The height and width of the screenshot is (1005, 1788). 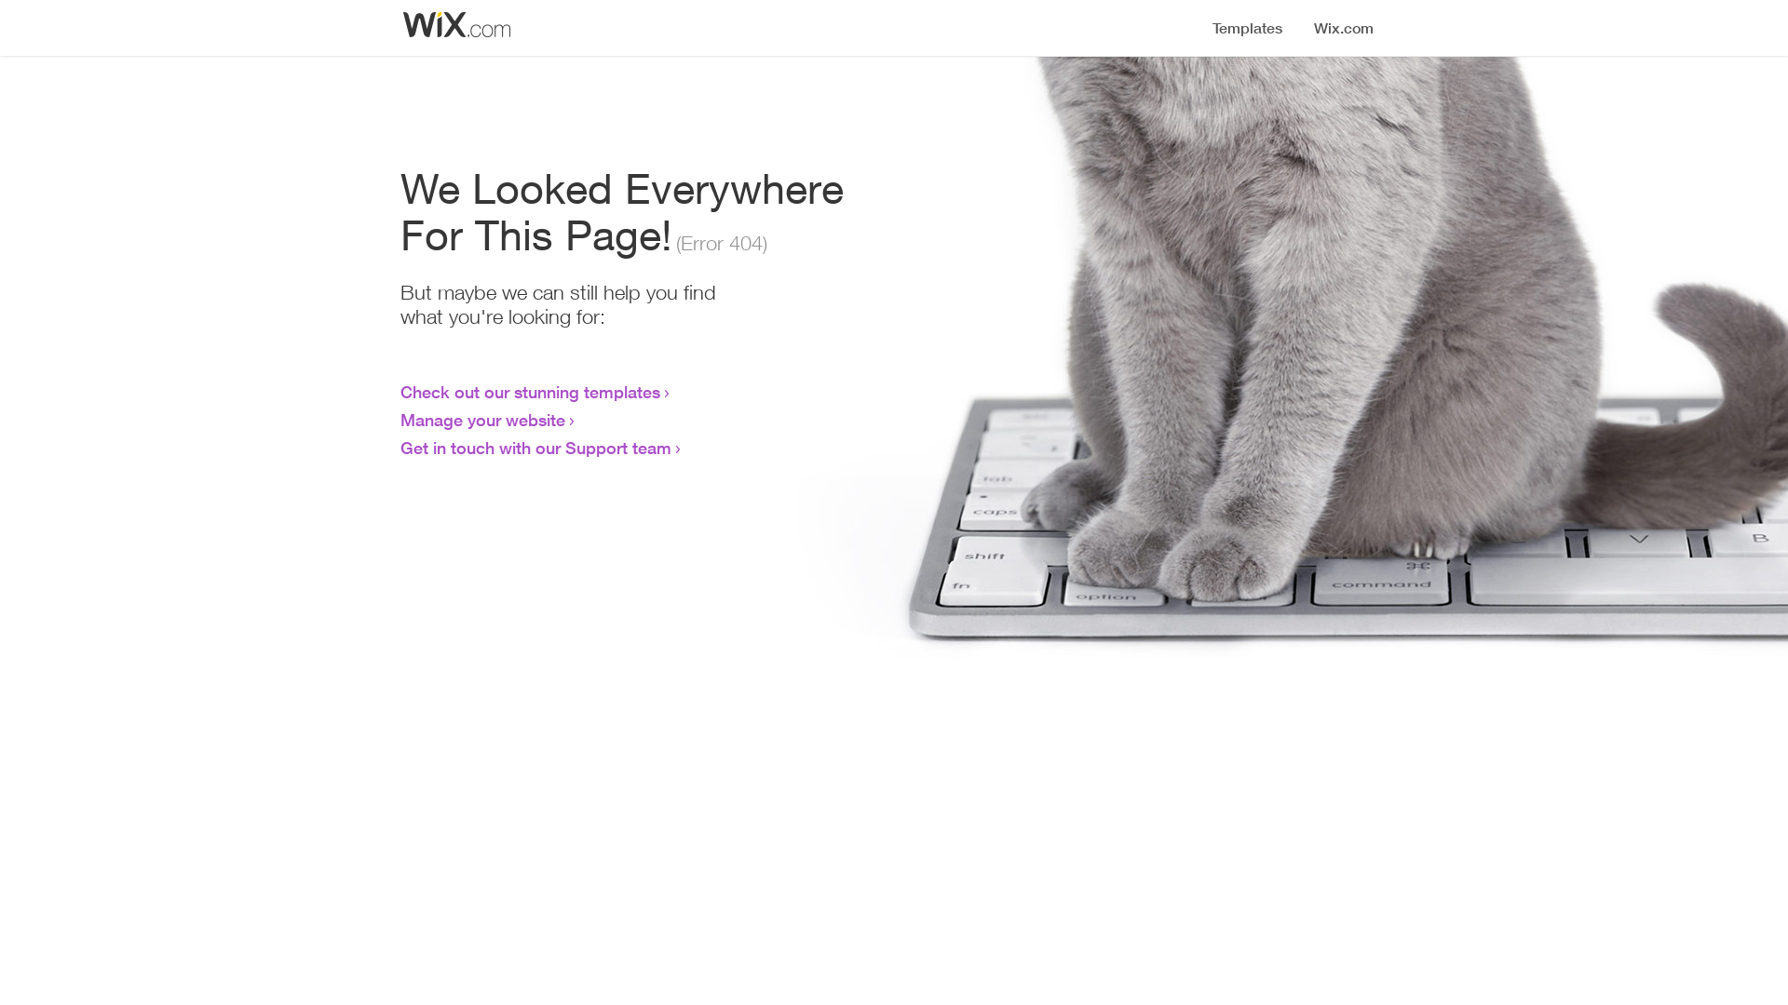 I want to click on Check out our stunning templates, so click(x=531, y=392).